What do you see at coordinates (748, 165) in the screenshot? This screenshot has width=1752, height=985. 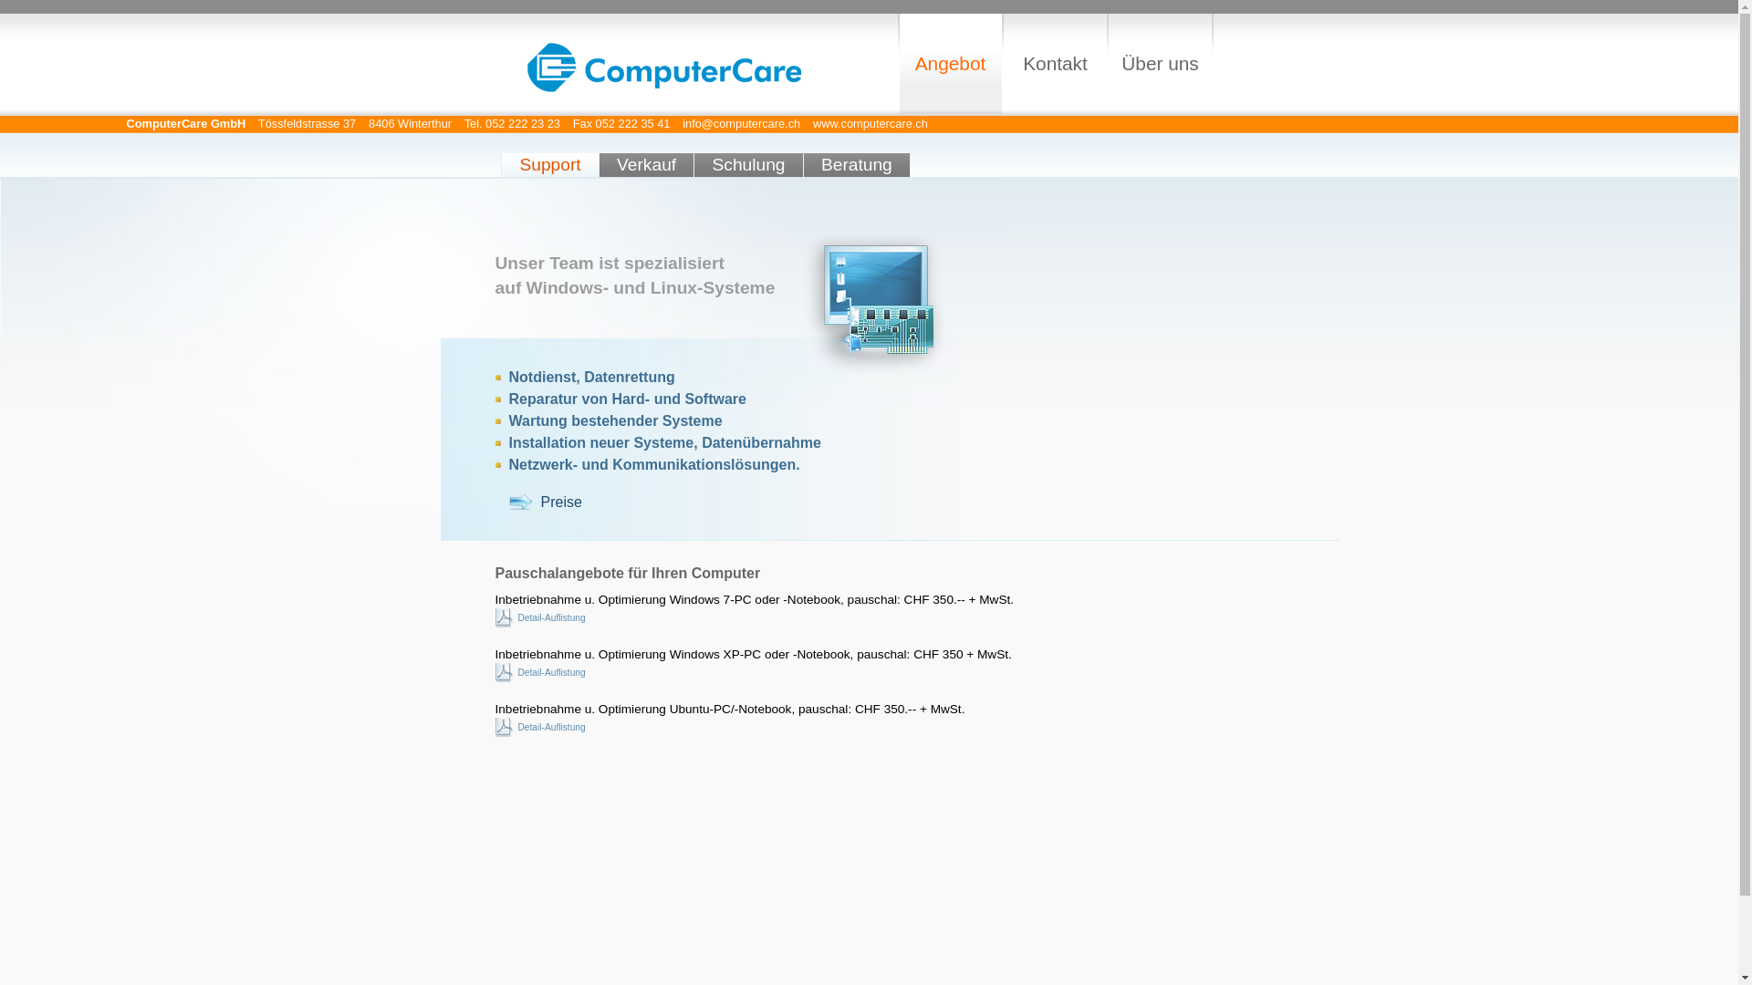 I see `Schulung` at bounding box center [748, 165].